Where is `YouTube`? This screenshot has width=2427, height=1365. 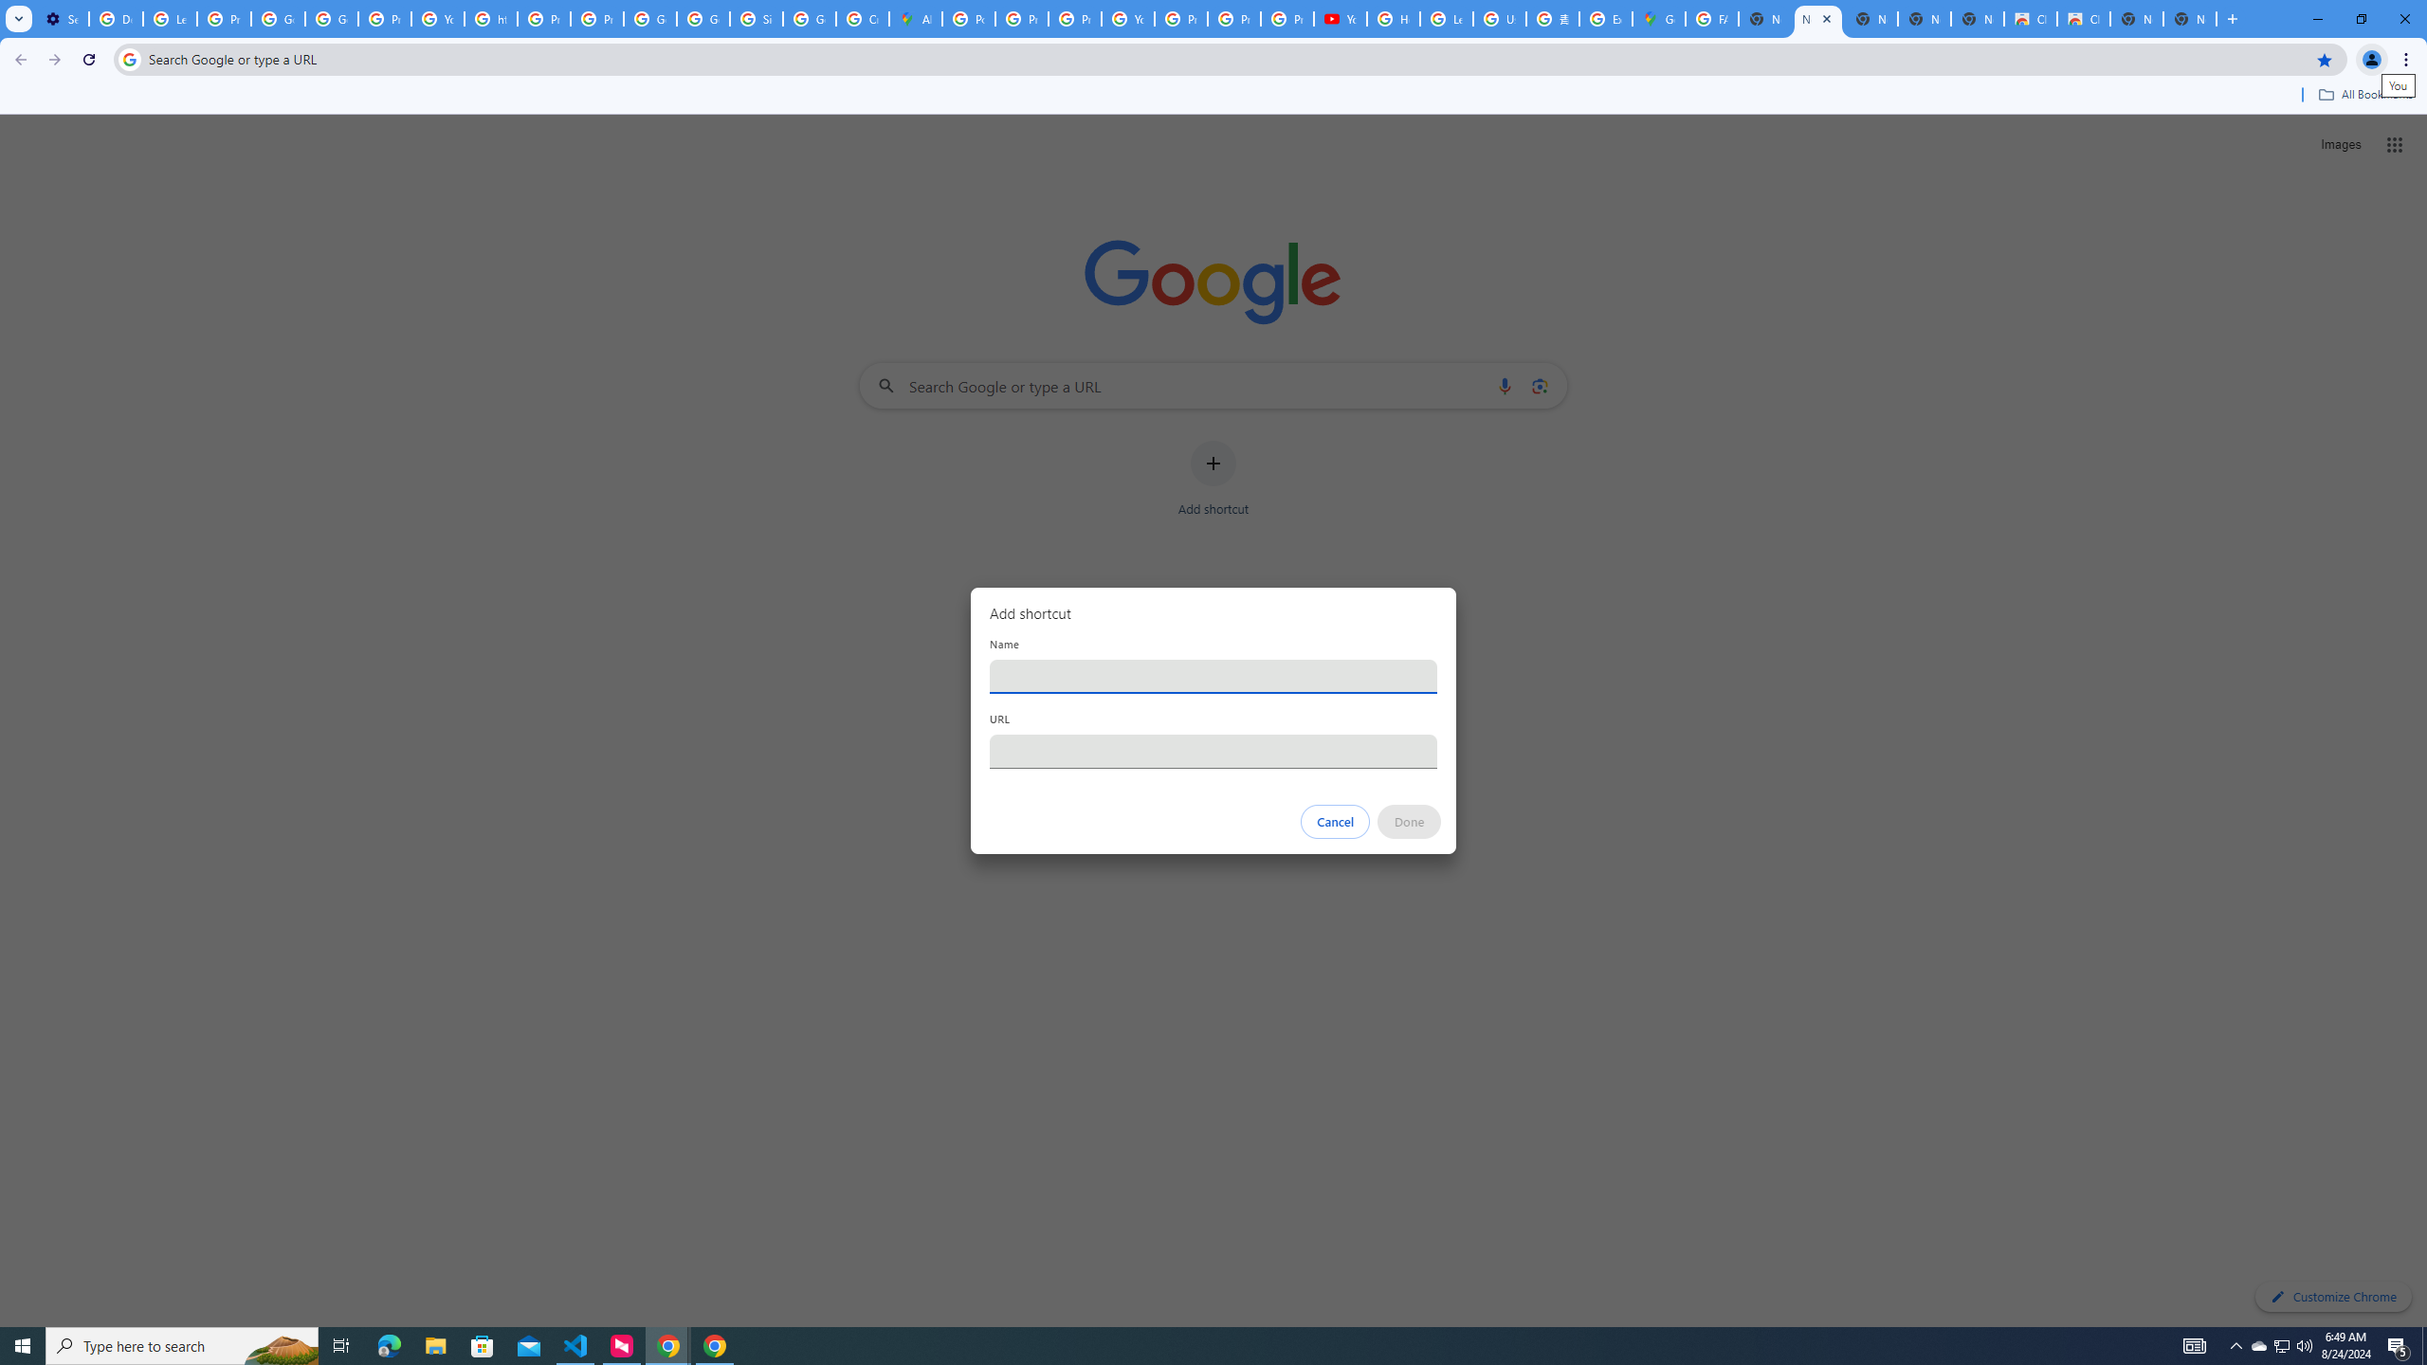 YouTube is located at coordinates (438, 19).